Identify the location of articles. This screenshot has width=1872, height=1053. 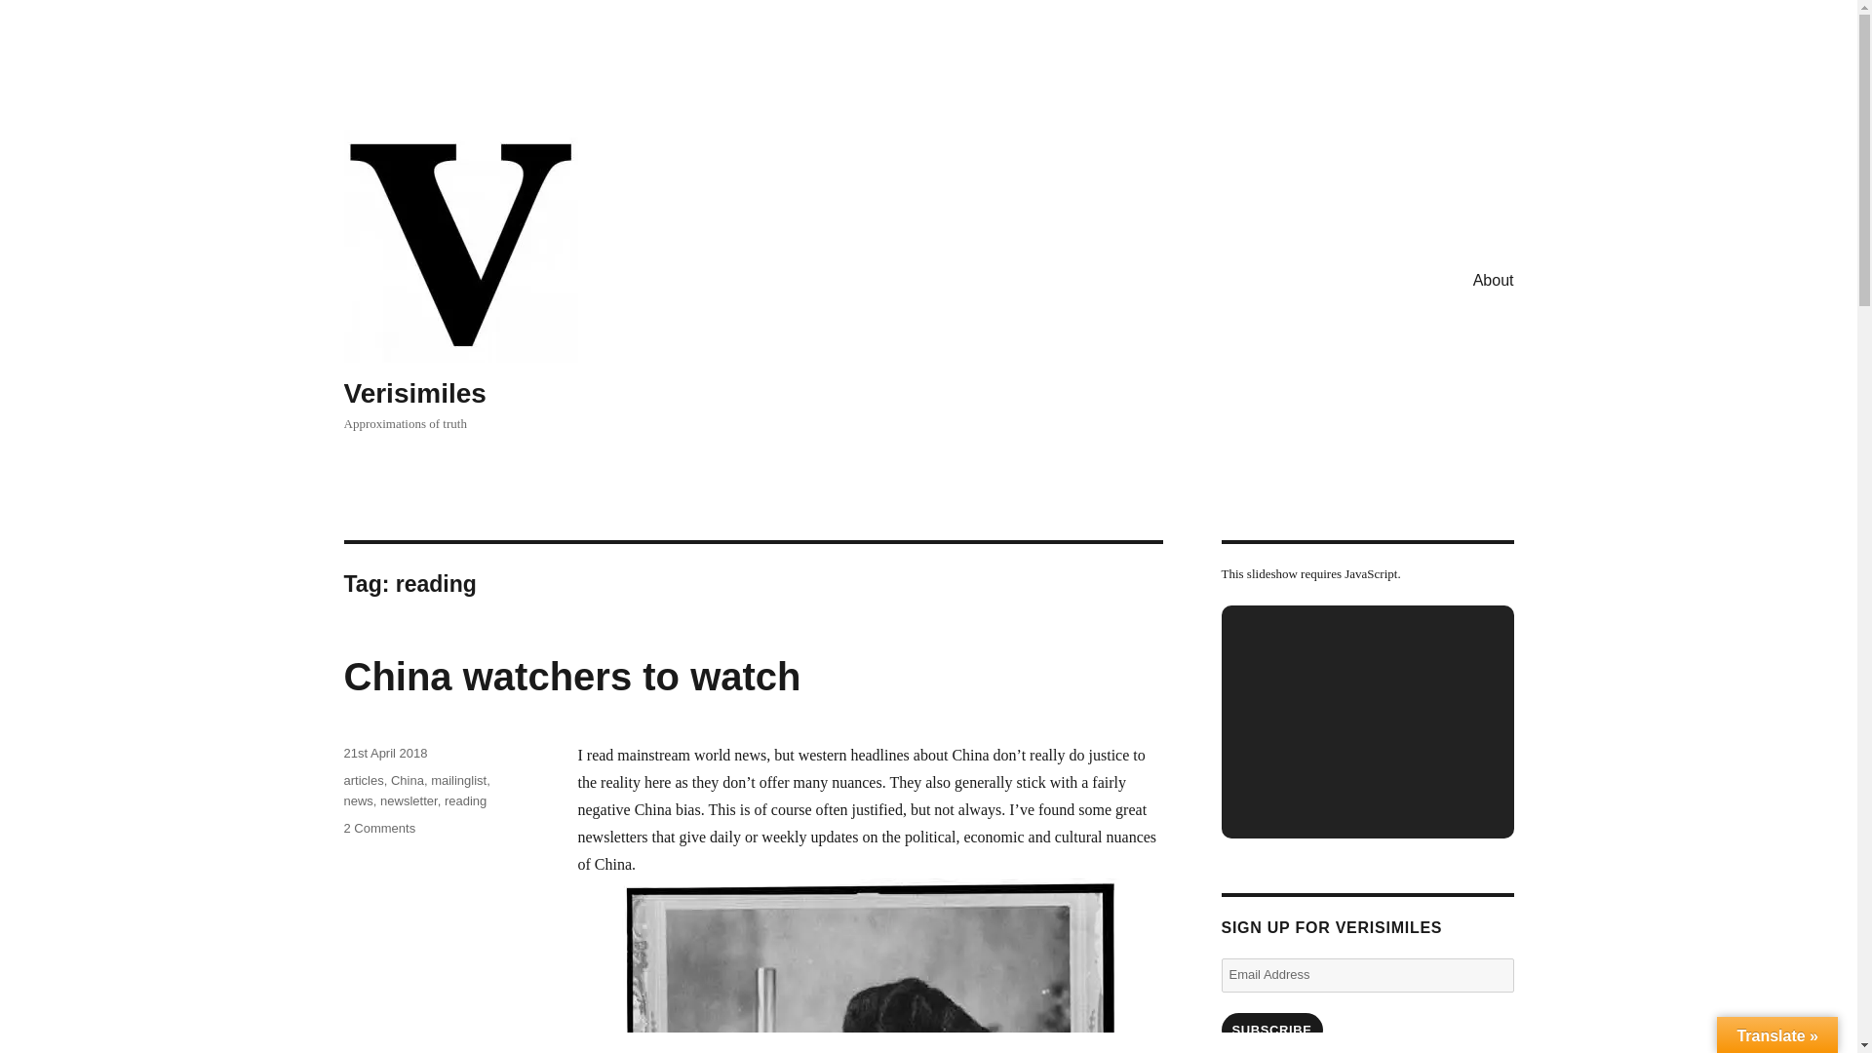
(363, 780).